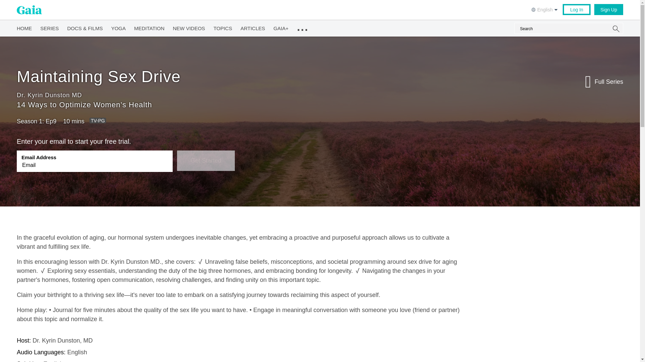  I want to click on MEDITATION, so click(149, 27).